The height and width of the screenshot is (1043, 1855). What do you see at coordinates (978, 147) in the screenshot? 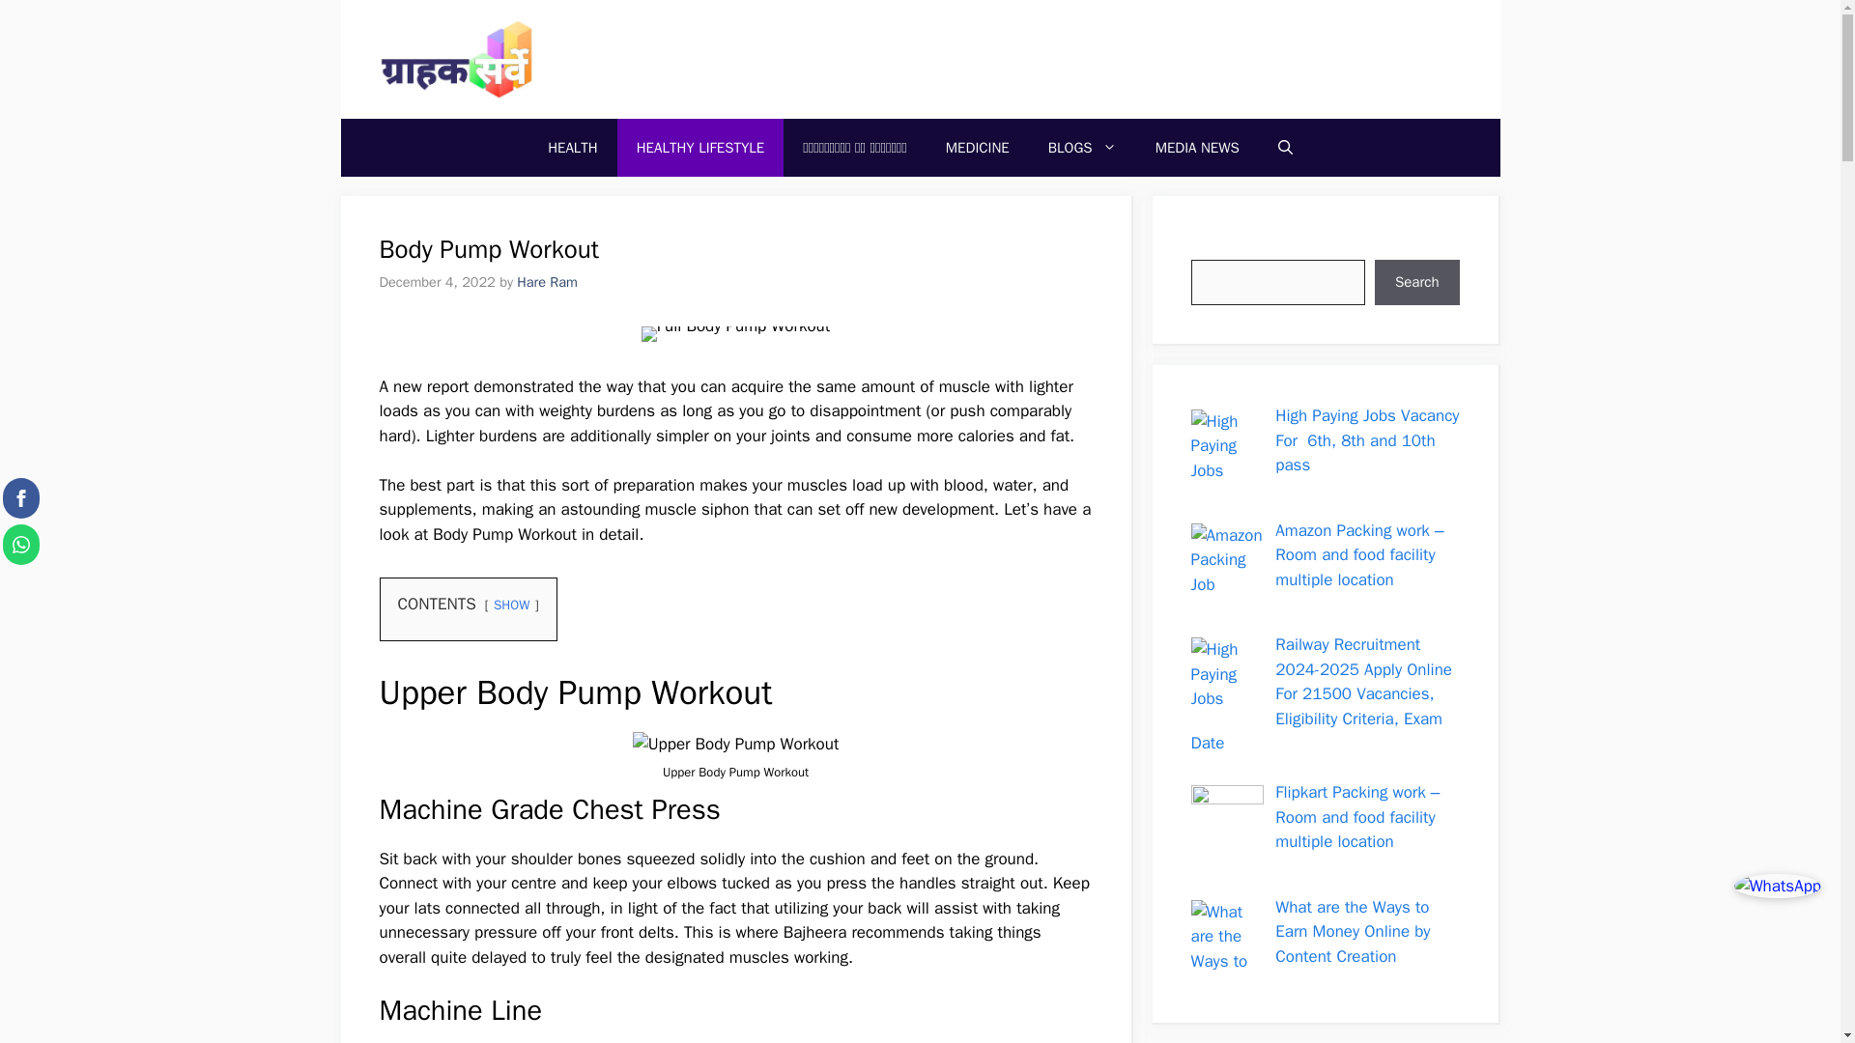
I see `MEDICINE` at bounding box center [978, 147].